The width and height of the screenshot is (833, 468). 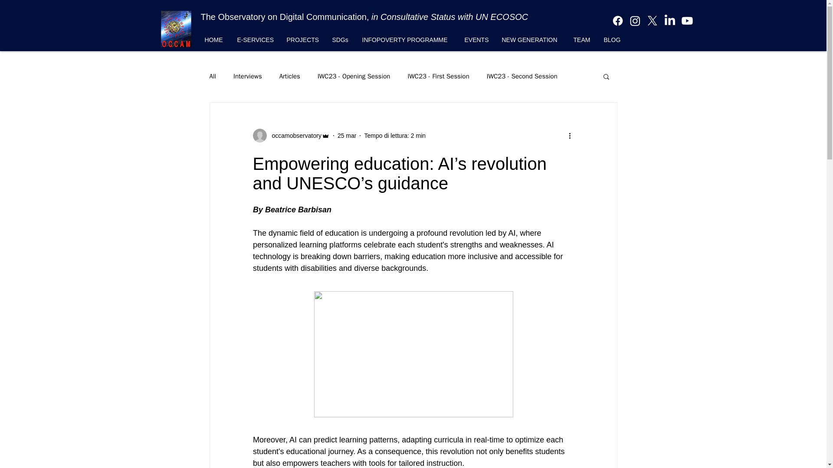 What do you see at coordinates (303, 39) in the screenshot?
I see `PROJECTS` at bounding box center [303, 39].